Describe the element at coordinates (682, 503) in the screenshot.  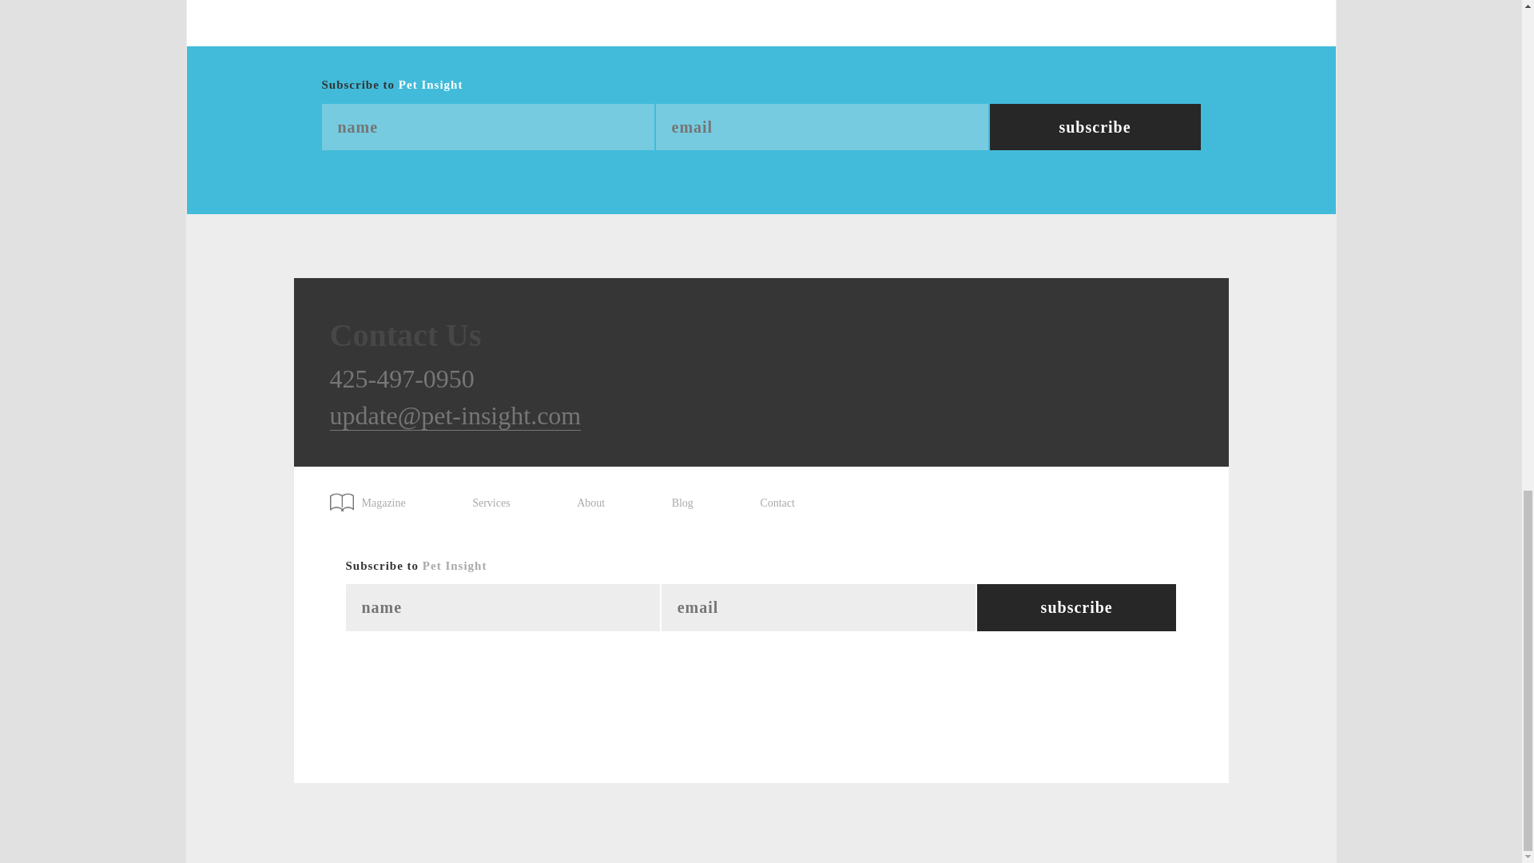
I see `Blog` at that location.